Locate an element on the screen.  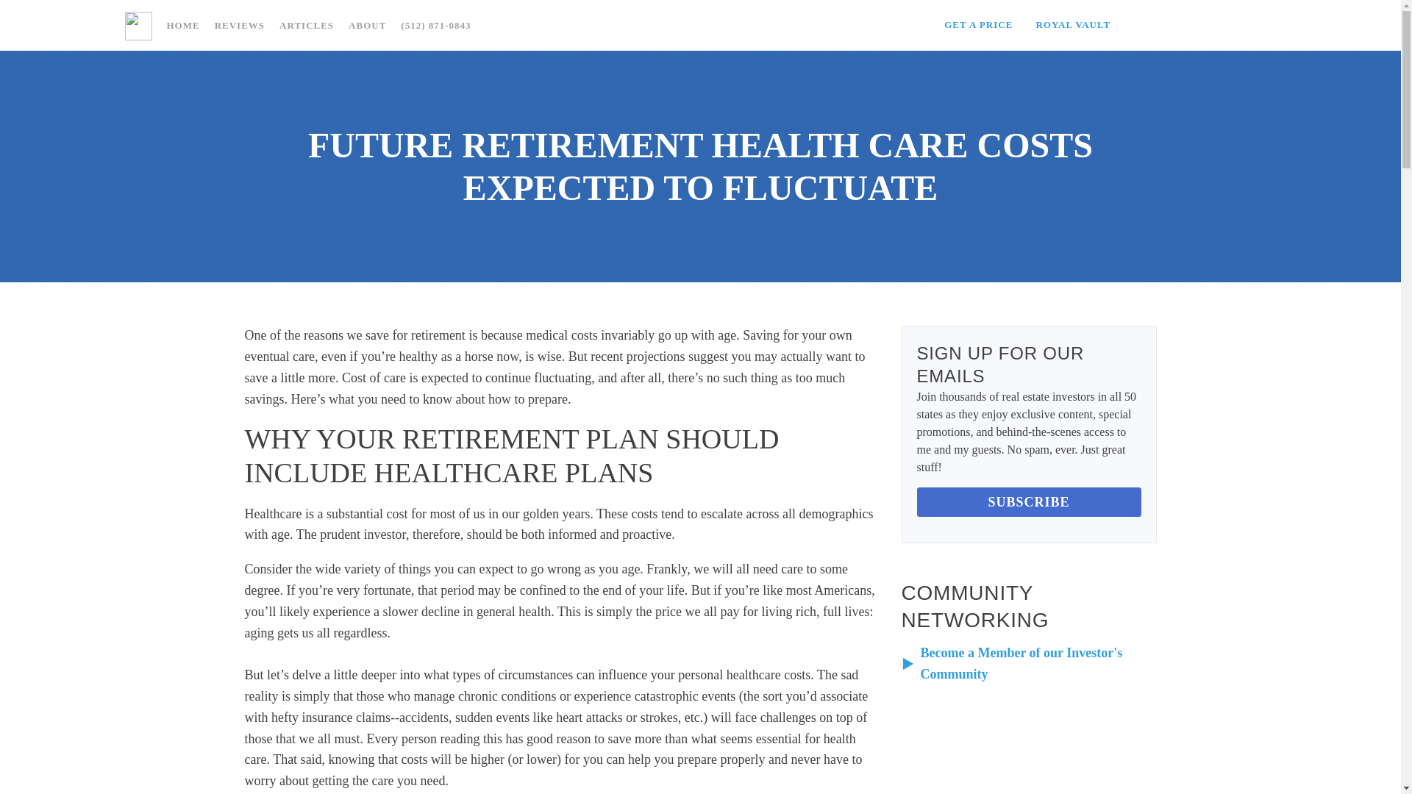
HOME is located at coordinates (182, 25).